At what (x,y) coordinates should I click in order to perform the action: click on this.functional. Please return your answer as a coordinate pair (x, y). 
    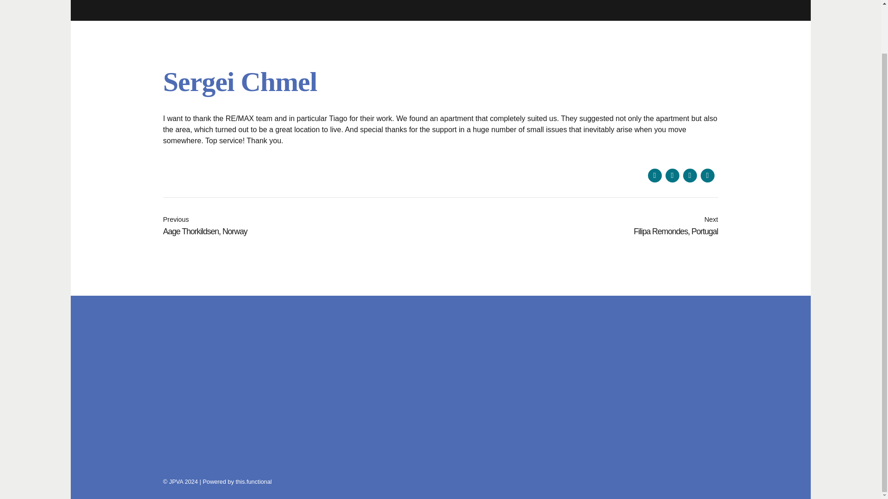
    Looking at the image, I should click on (253, 481).